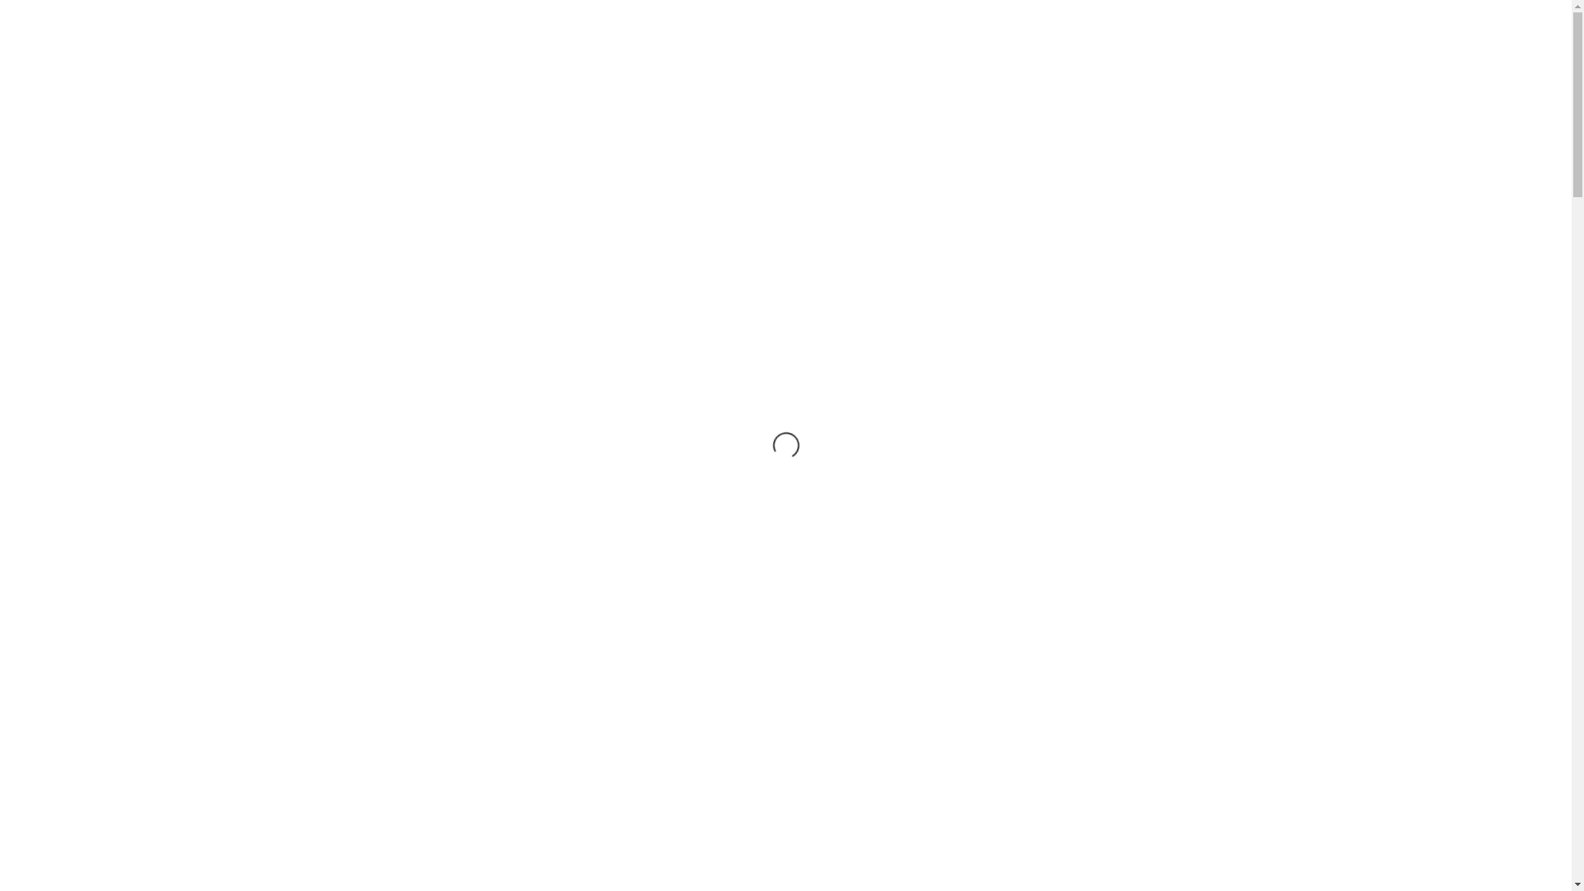  I want to click on Twitter, so click(1501, 21).